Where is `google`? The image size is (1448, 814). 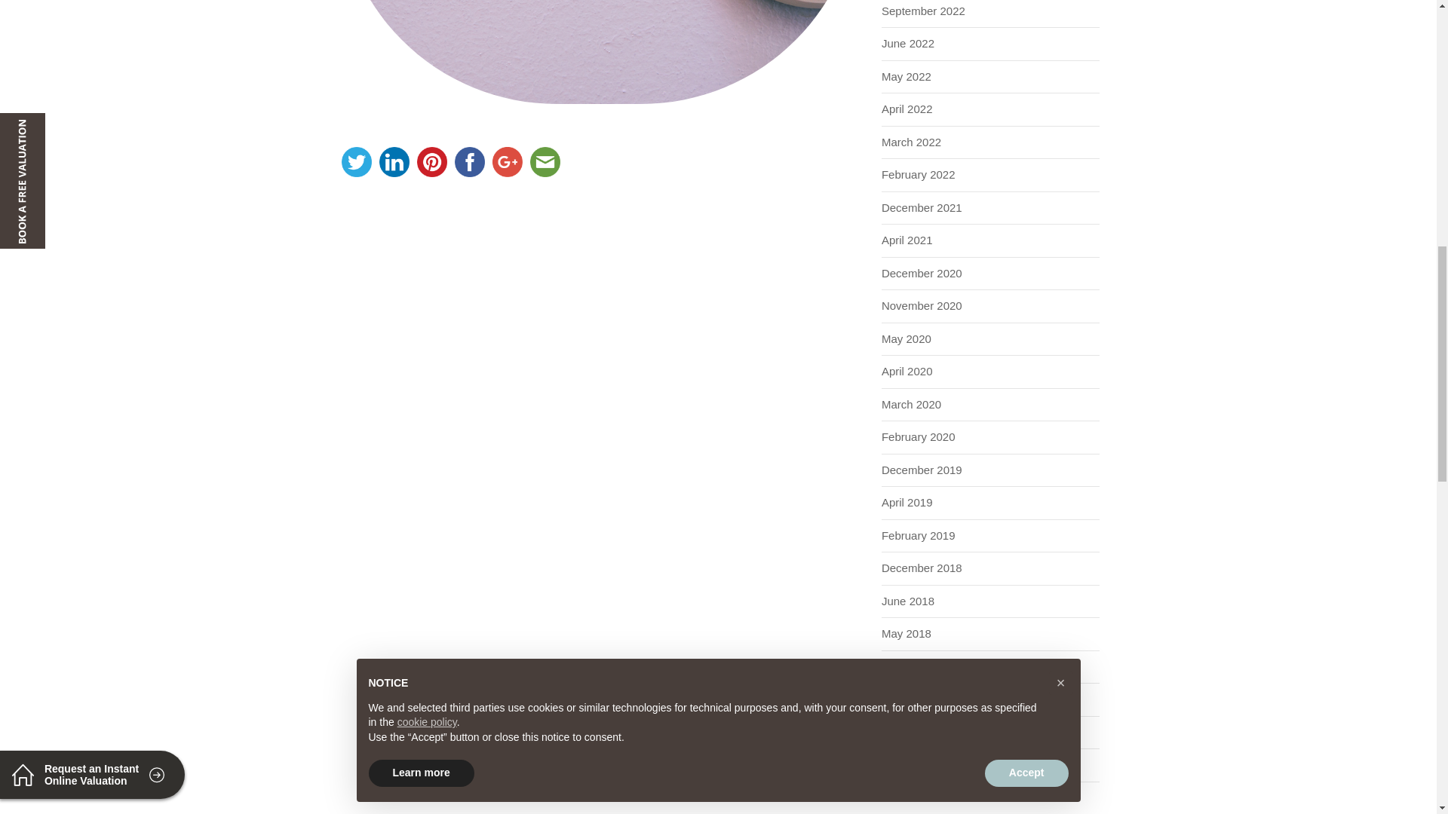 google is located at coordinates (508, 161).